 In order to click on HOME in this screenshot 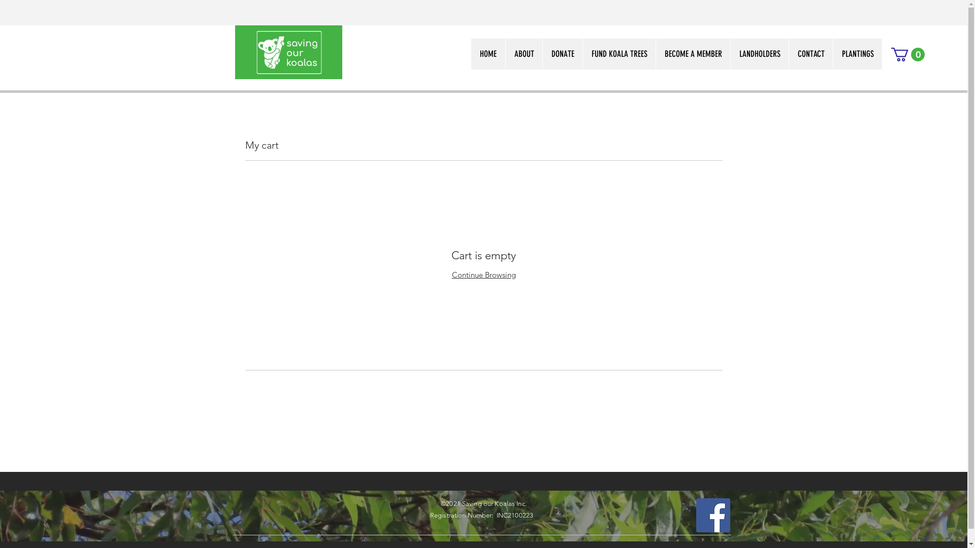, I will do `click(488, 54)`.